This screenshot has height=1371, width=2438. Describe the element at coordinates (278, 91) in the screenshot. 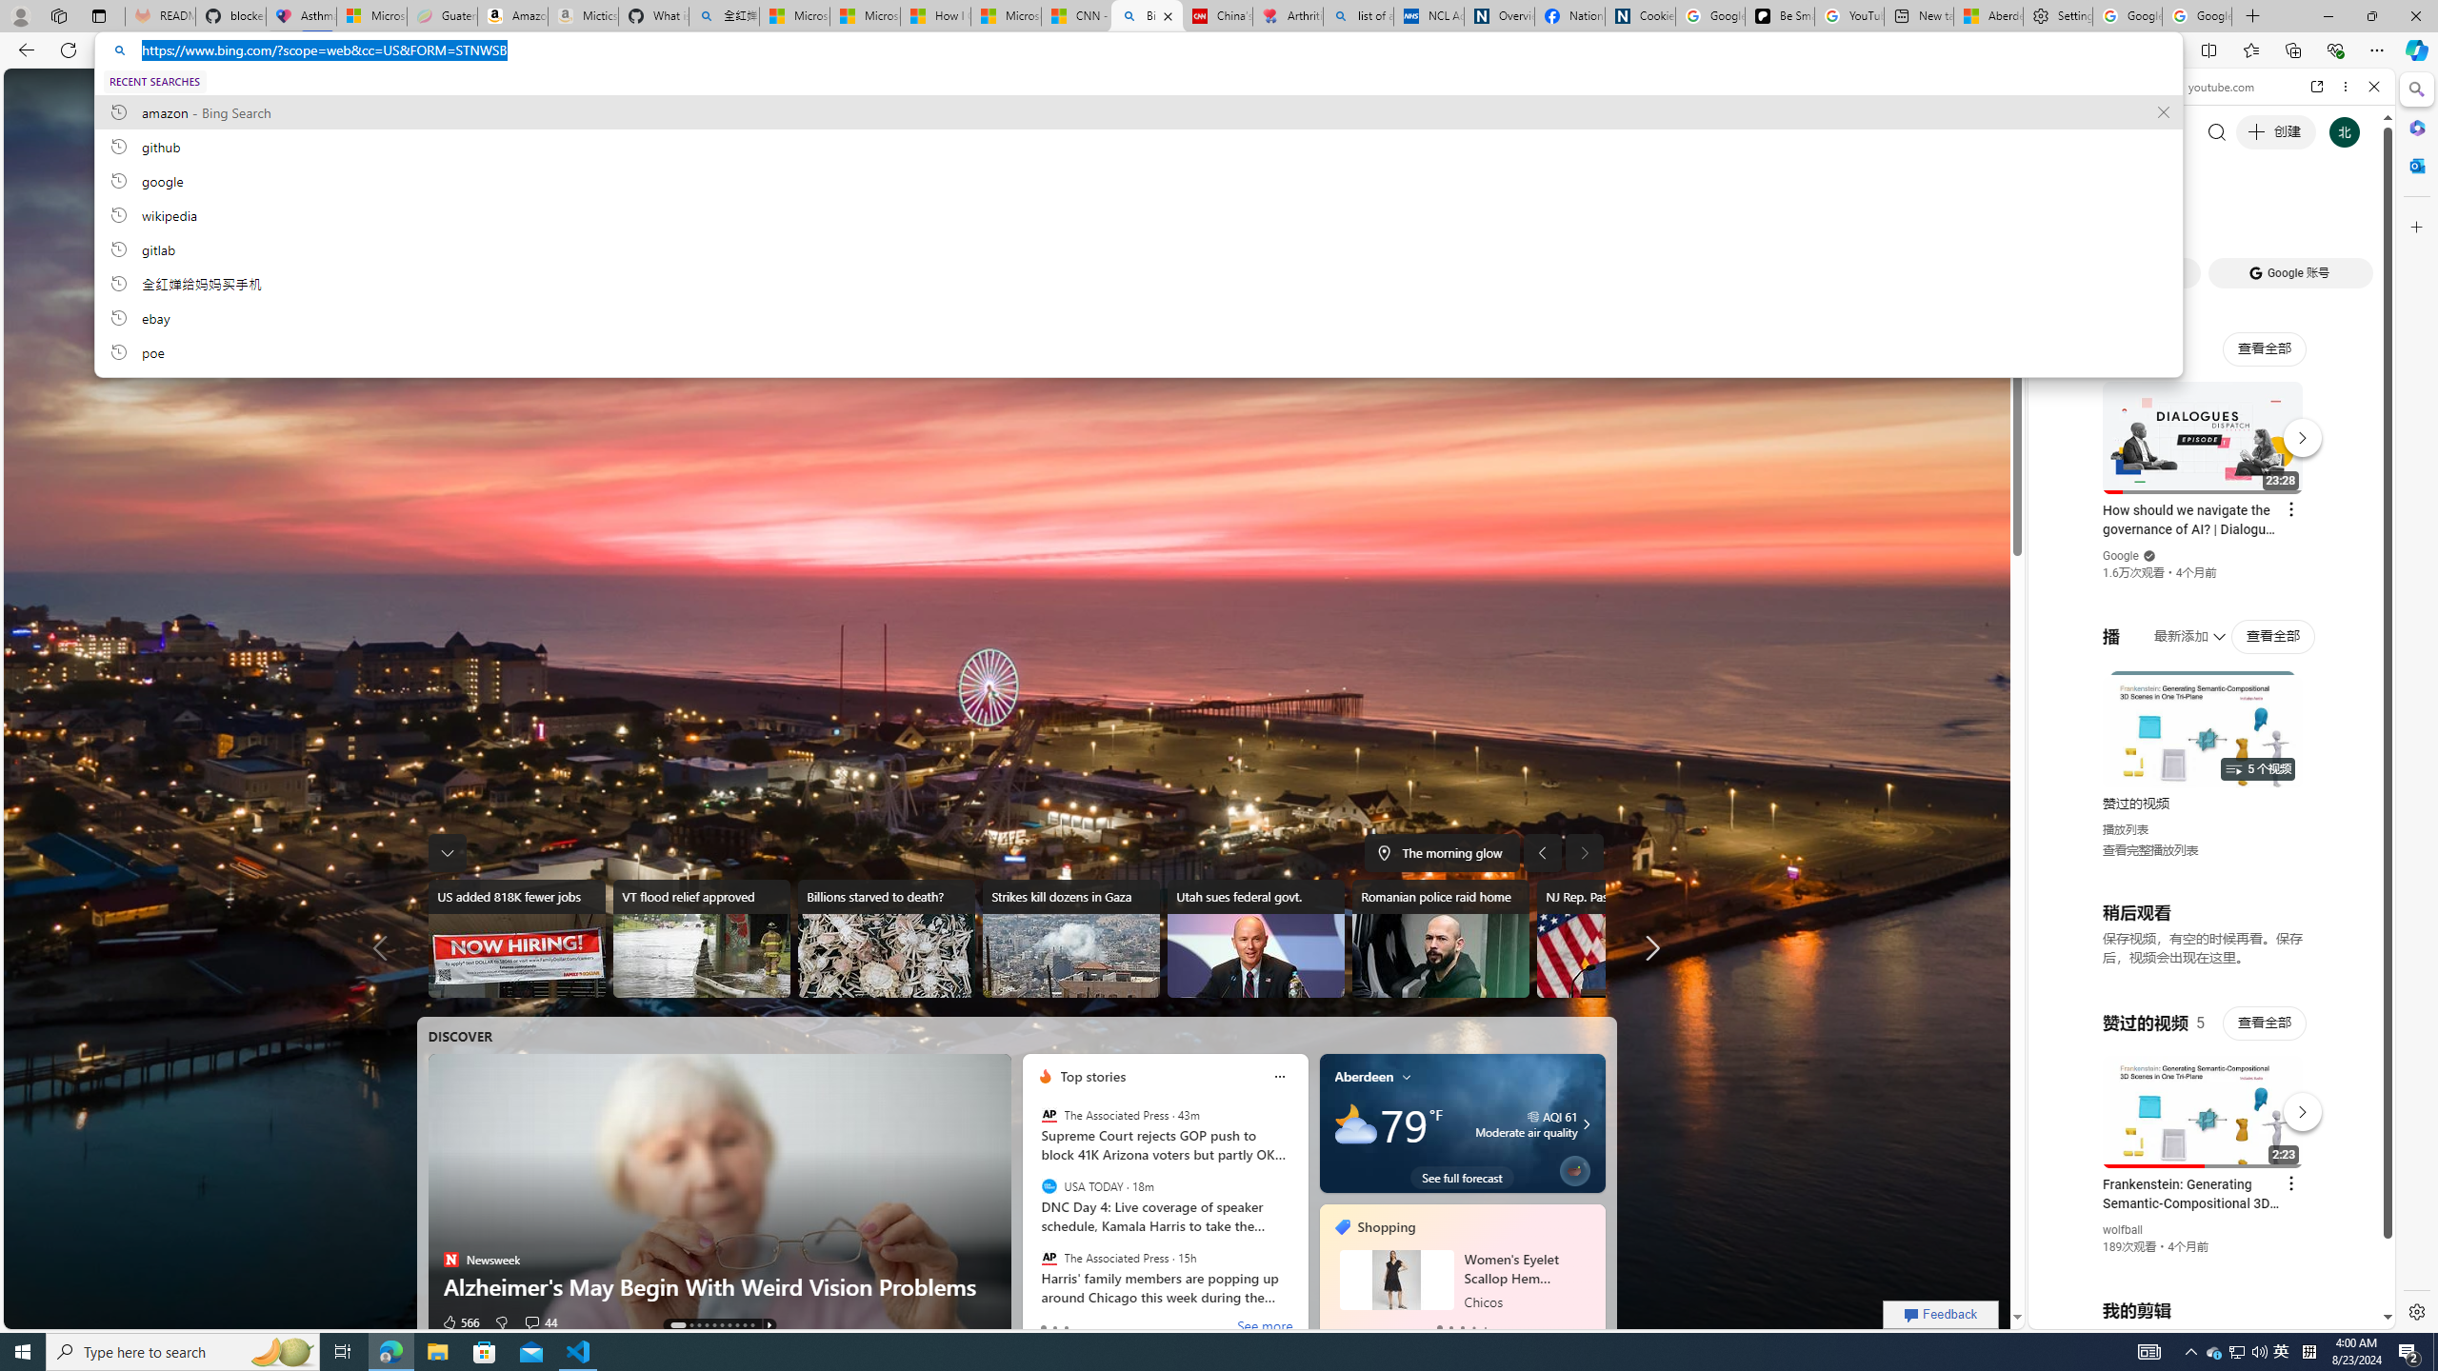

I see `Welcome to Bing Search` at that location.